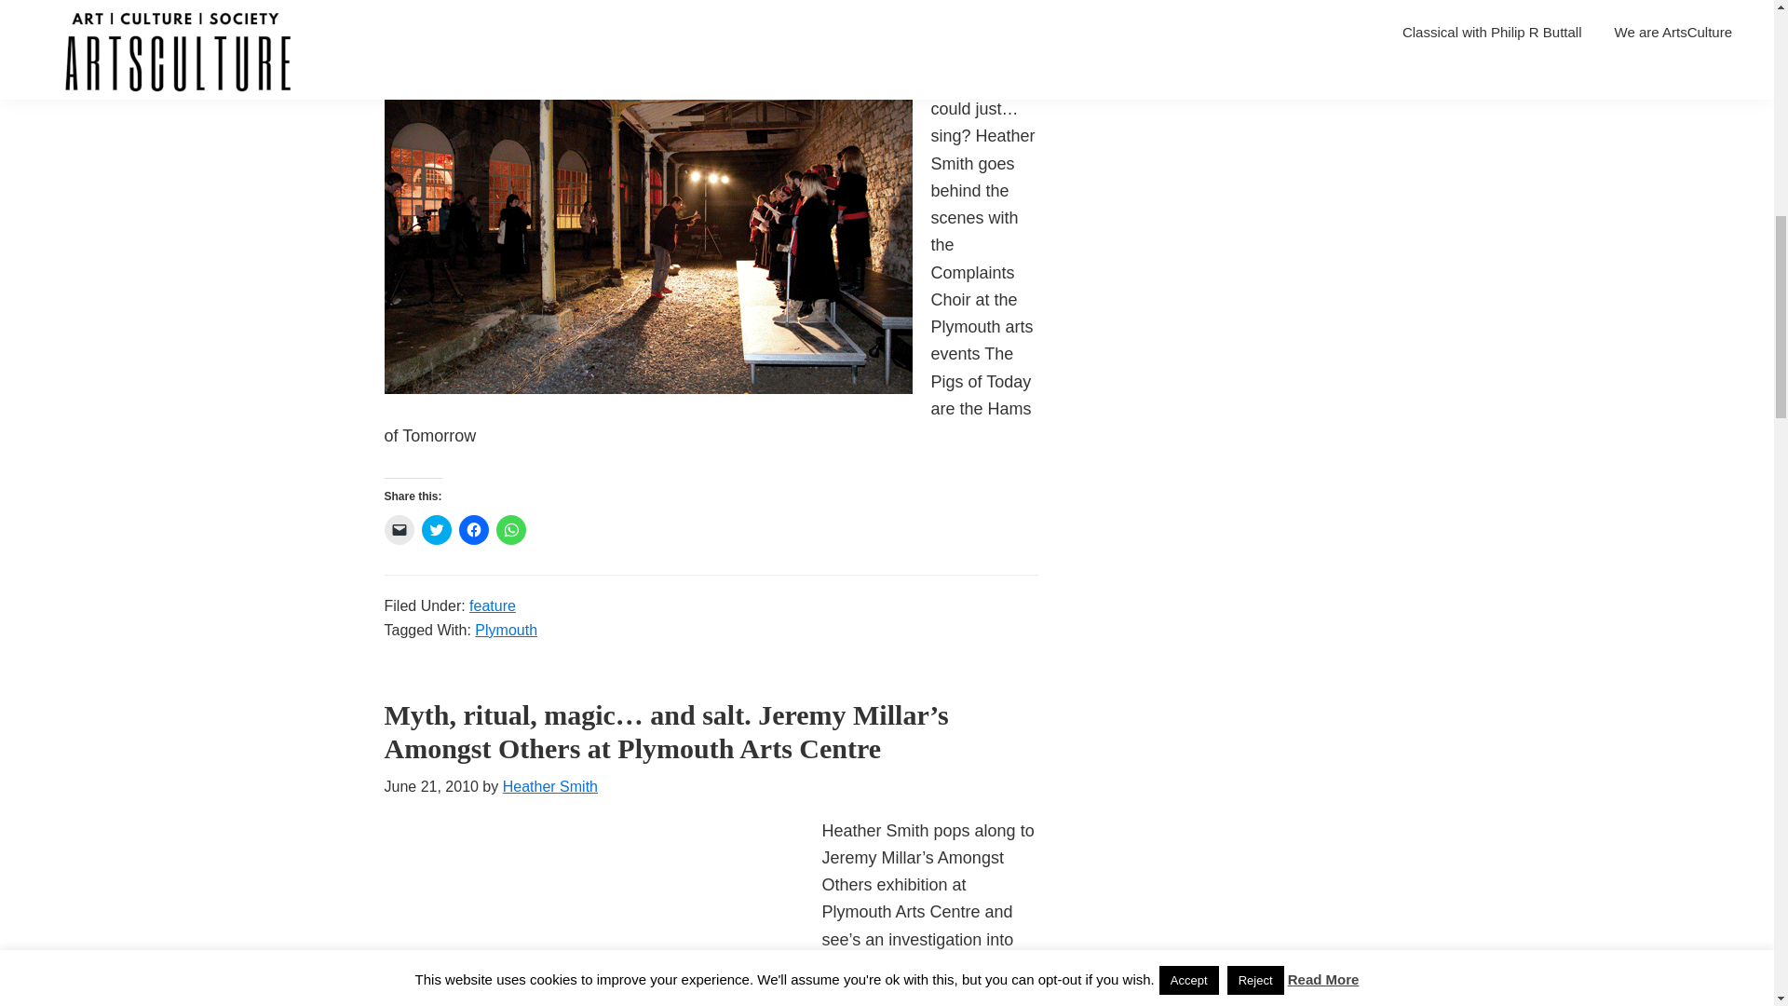 This screenshot has height=1006, width=1788. I want to click on Heather Smith, so click(555, 9).